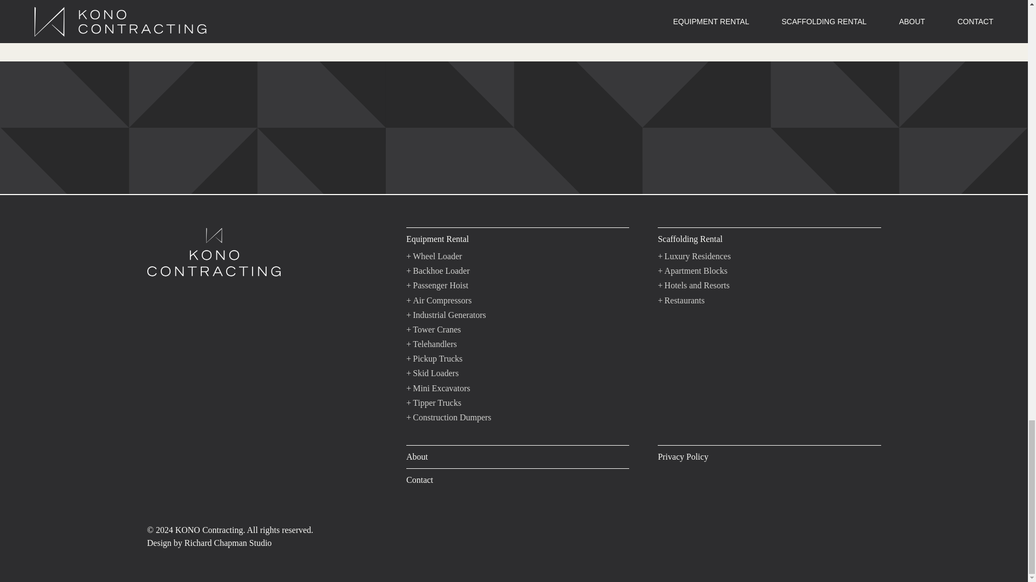 The width and height of the screenshot is (1036, 582). I want to click on Air Compressors, so click(438, 301).